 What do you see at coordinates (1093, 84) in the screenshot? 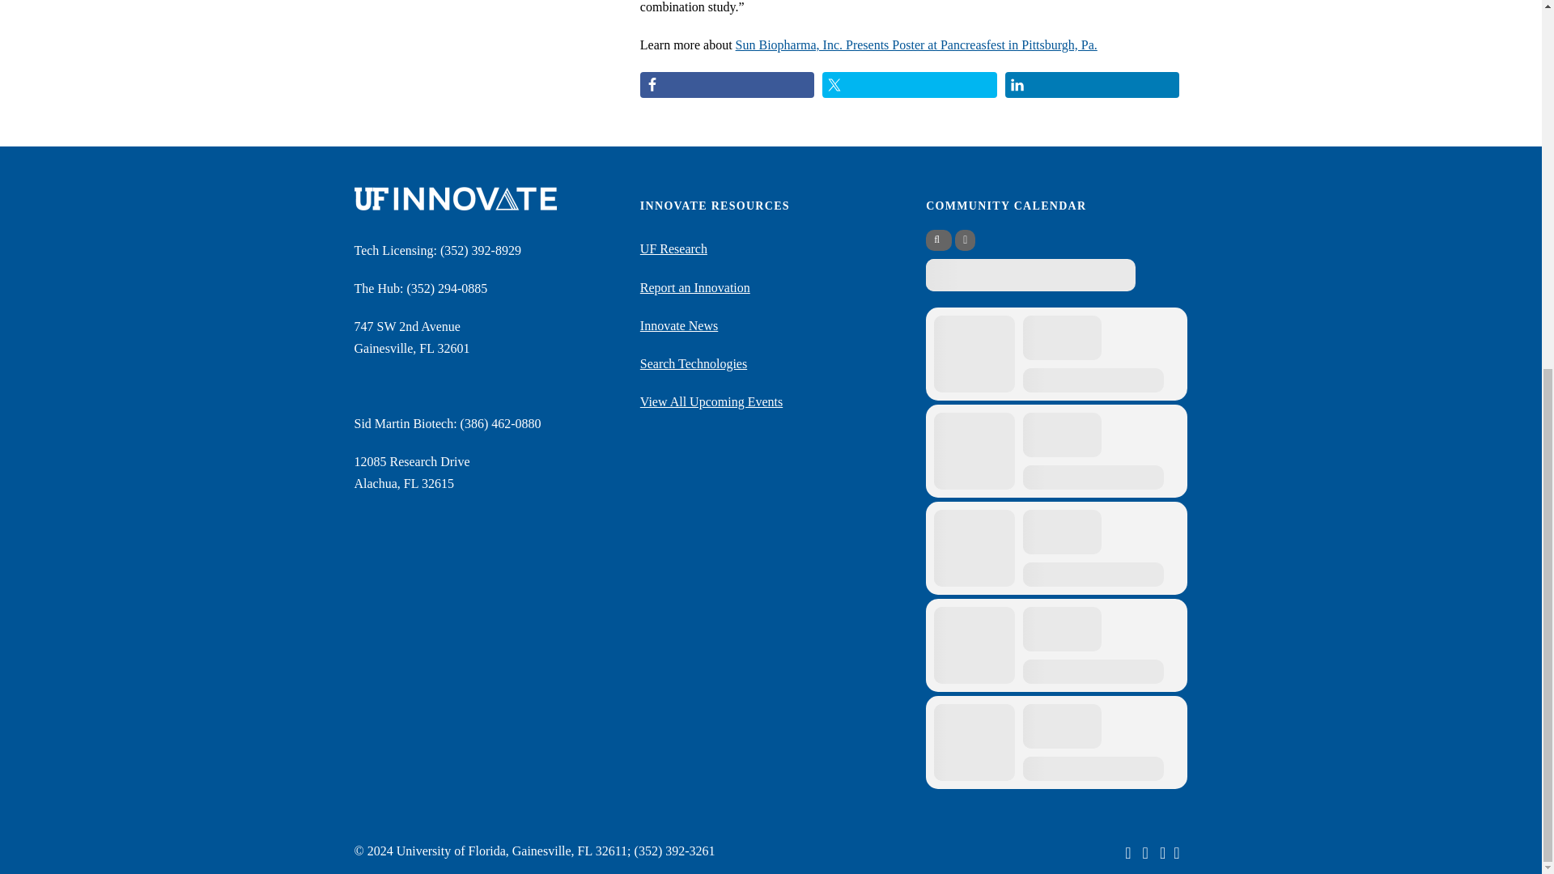
I see `Share on LinkedIn` at bounding box center [1093, 84].